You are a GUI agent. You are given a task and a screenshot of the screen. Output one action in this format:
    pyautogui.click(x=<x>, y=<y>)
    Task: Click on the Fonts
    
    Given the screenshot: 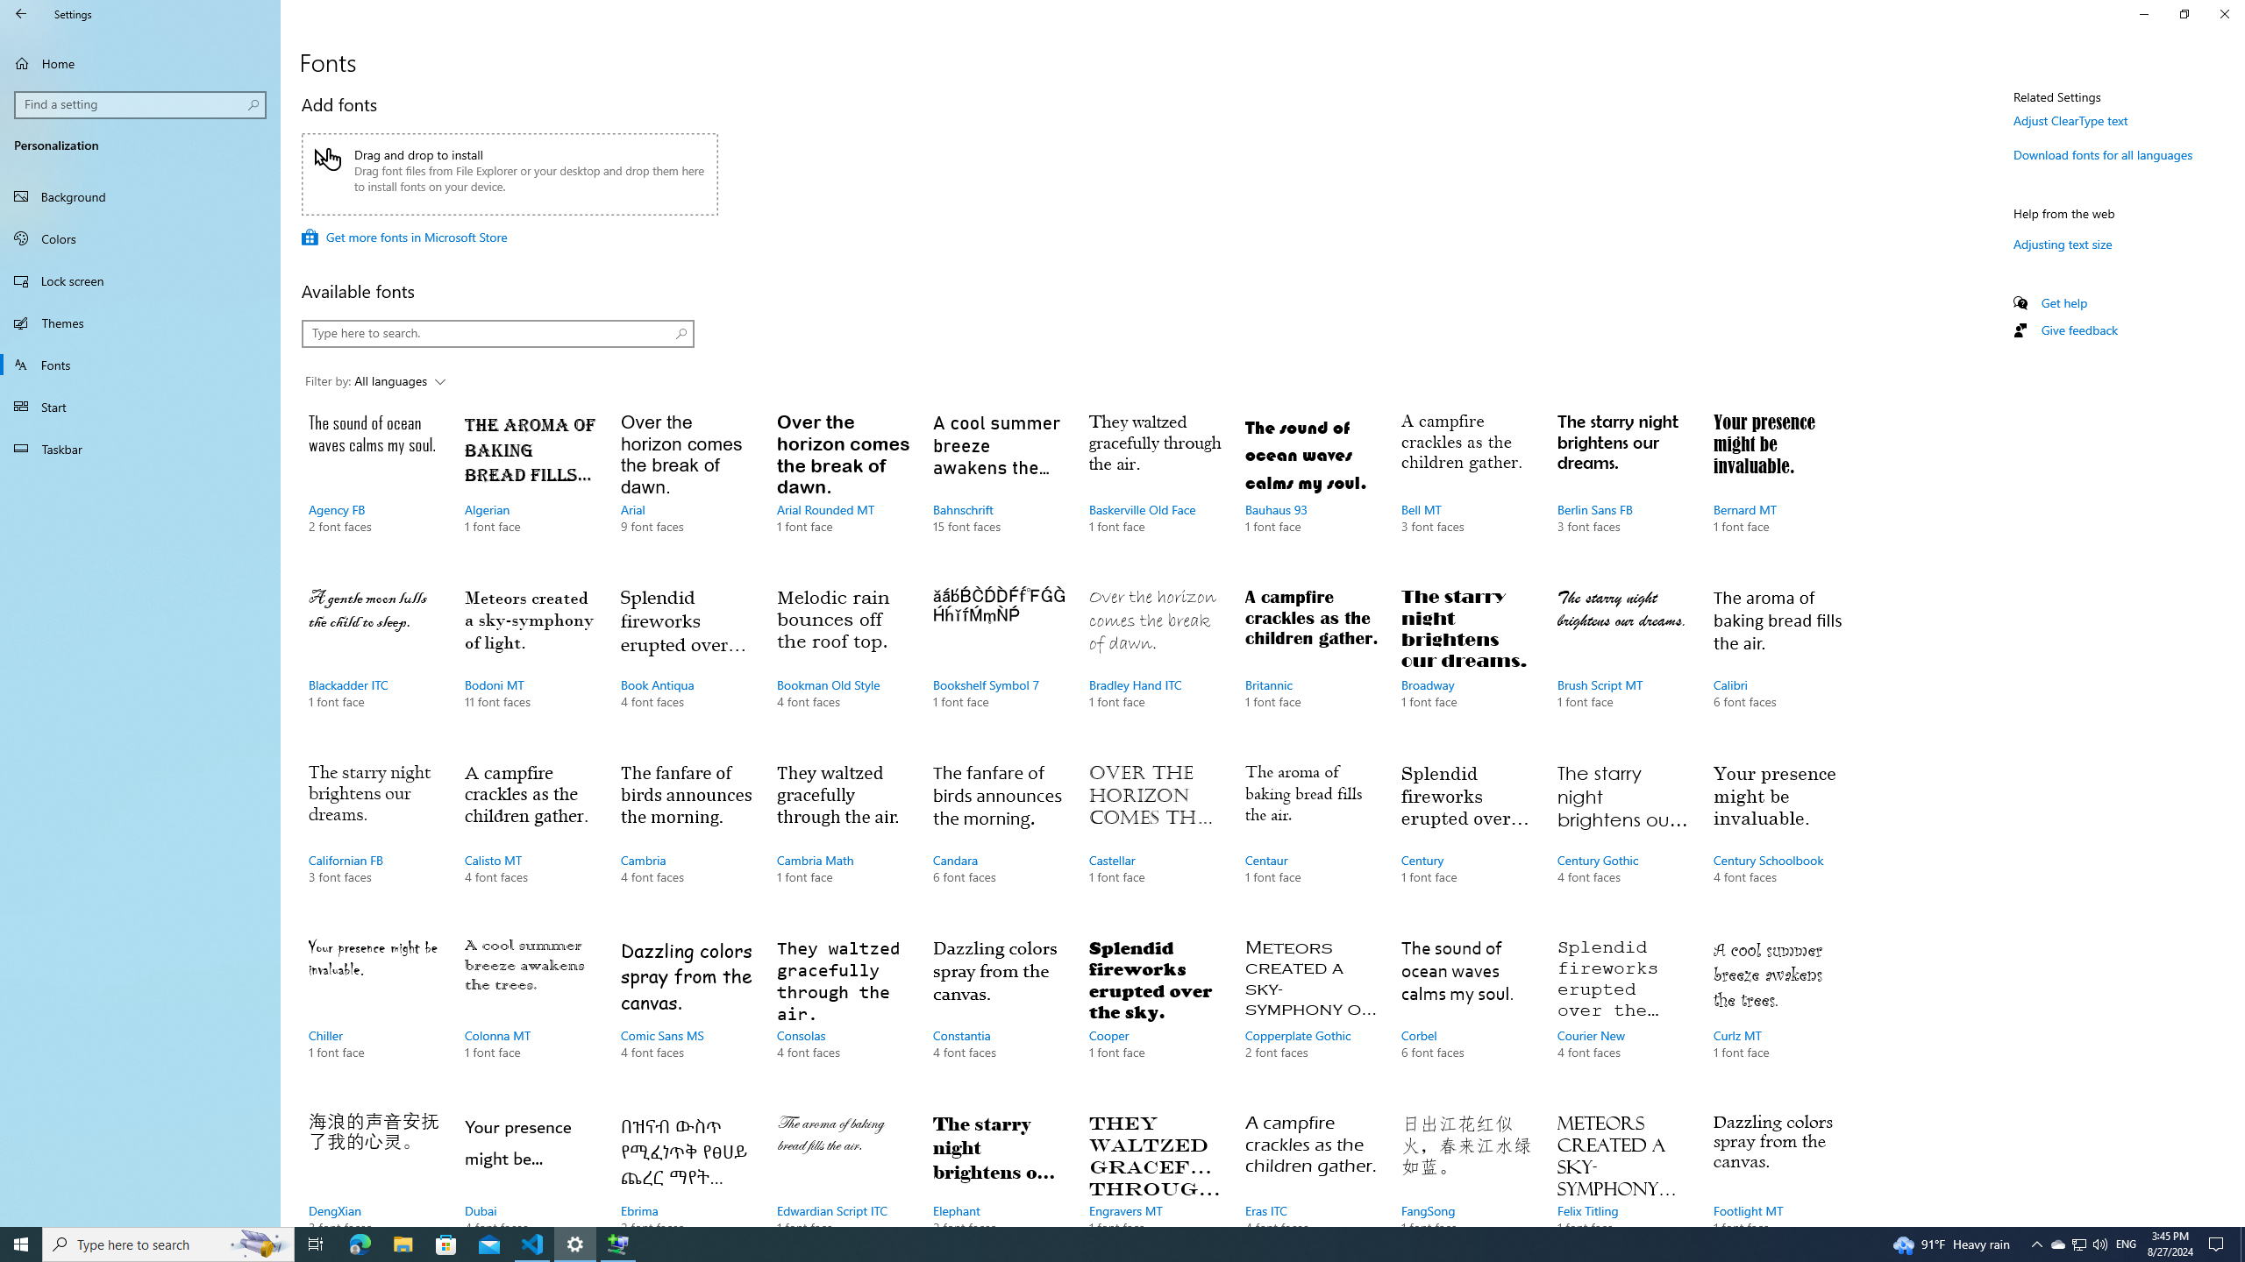 What is the action you would take?
    pyautogui.click(x=140, y=365)
    